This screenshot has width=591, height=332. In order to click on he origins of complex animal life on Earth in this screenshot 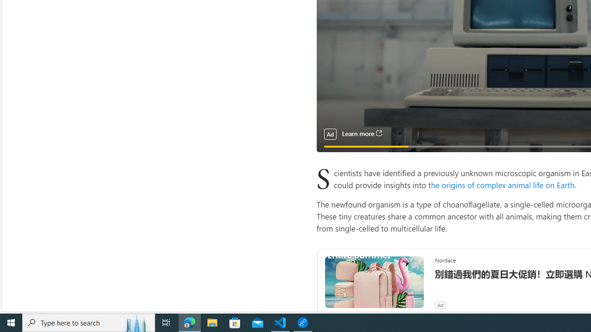, I will do `click(503, 184)`.